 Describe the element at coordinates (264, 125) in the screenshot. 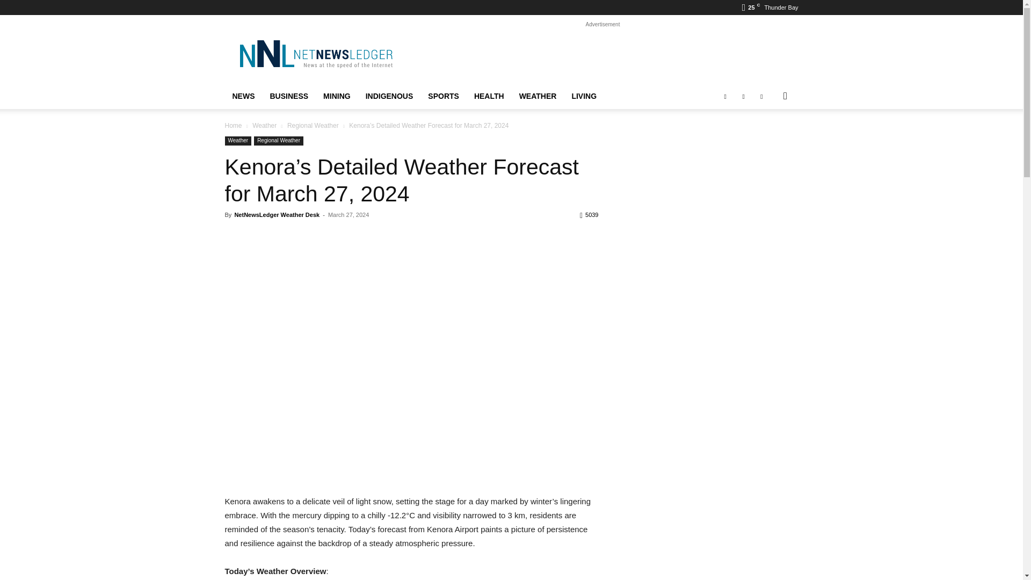

I see `View all posts in Weather` at that location.